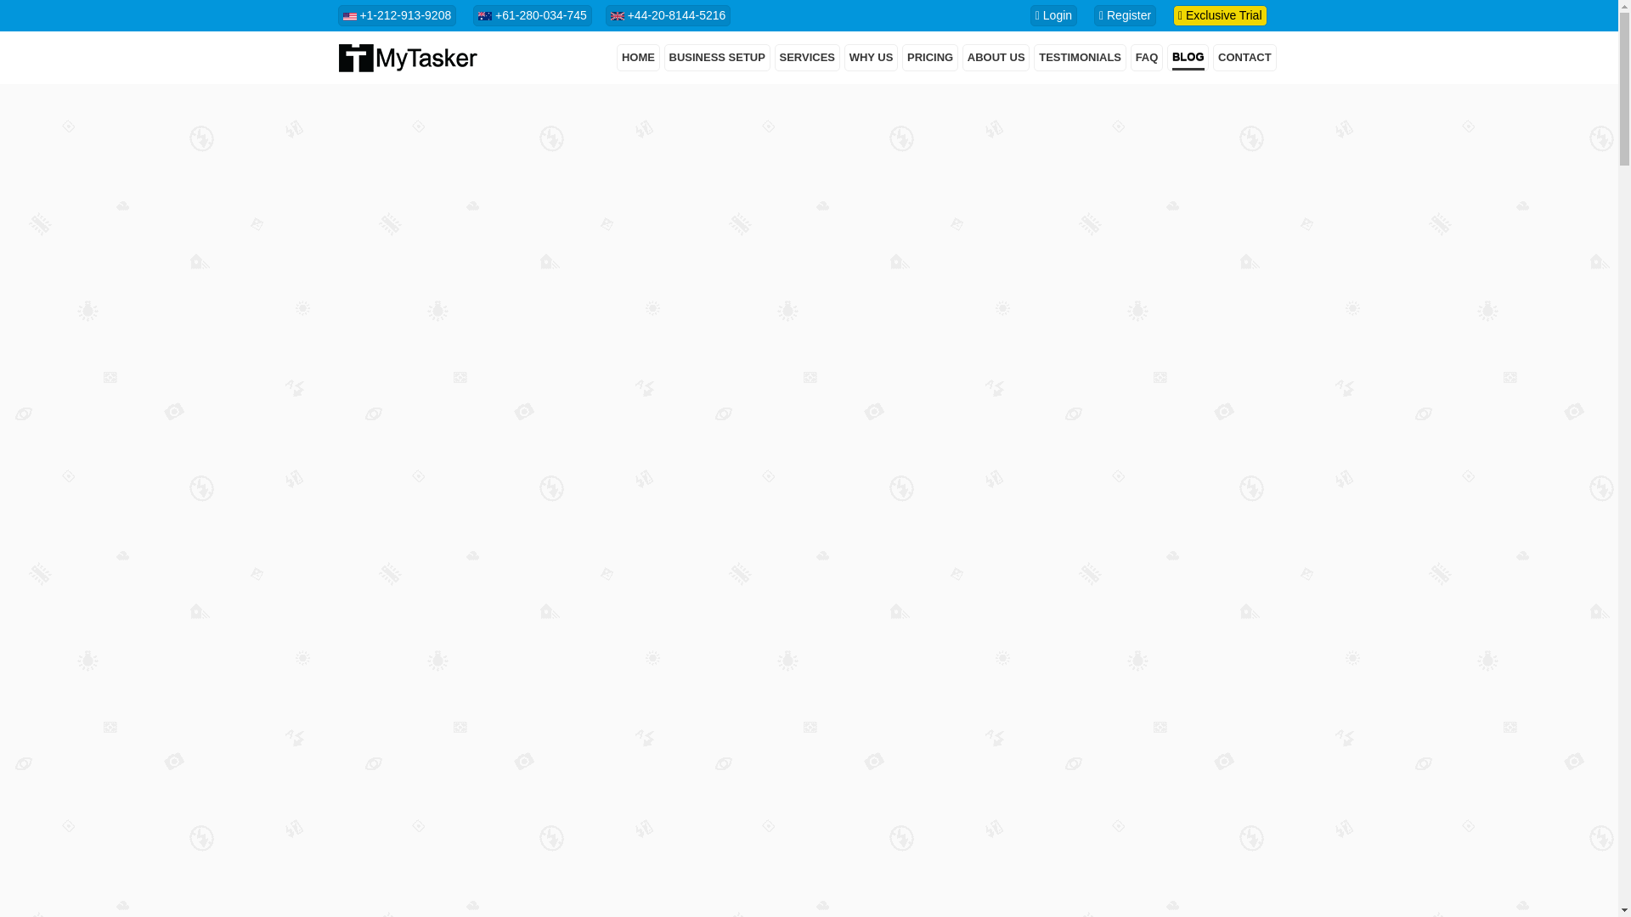  Describe the element at coordinates (638, 58) in the screenshot. I see `HOME` at that location.